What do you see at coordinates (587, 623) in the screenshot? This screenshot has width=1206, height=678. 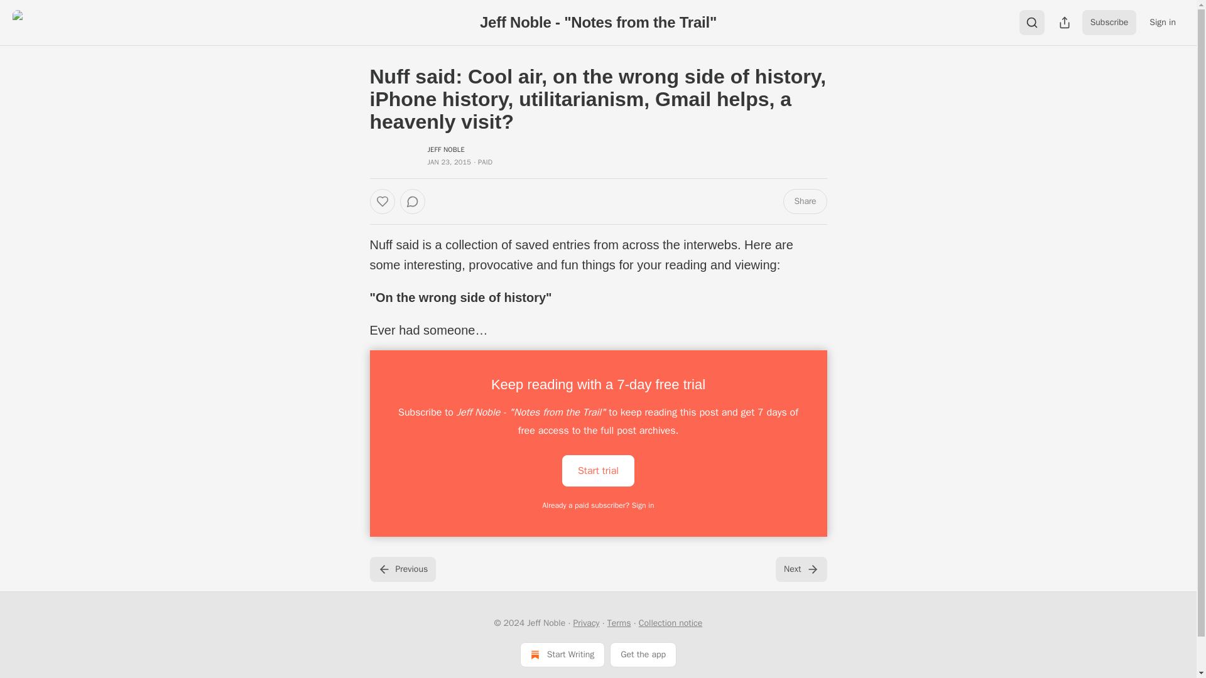 I see `Privacy` at bounding box center [587, 623].